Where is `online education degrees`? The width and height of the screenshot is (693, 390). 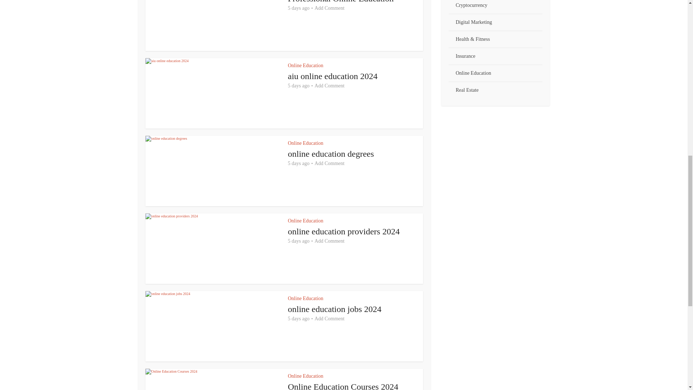 online education degrees is located at coordinates (331, 153).